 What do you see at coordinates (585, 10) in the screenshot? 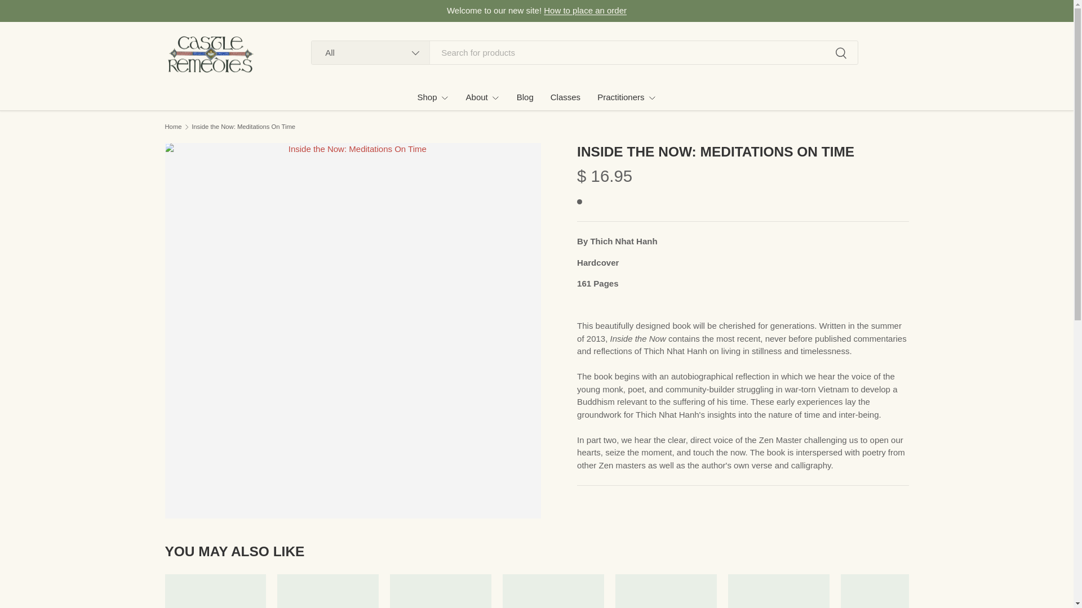
I see `How to place an order` at bounding box center [585, 10].